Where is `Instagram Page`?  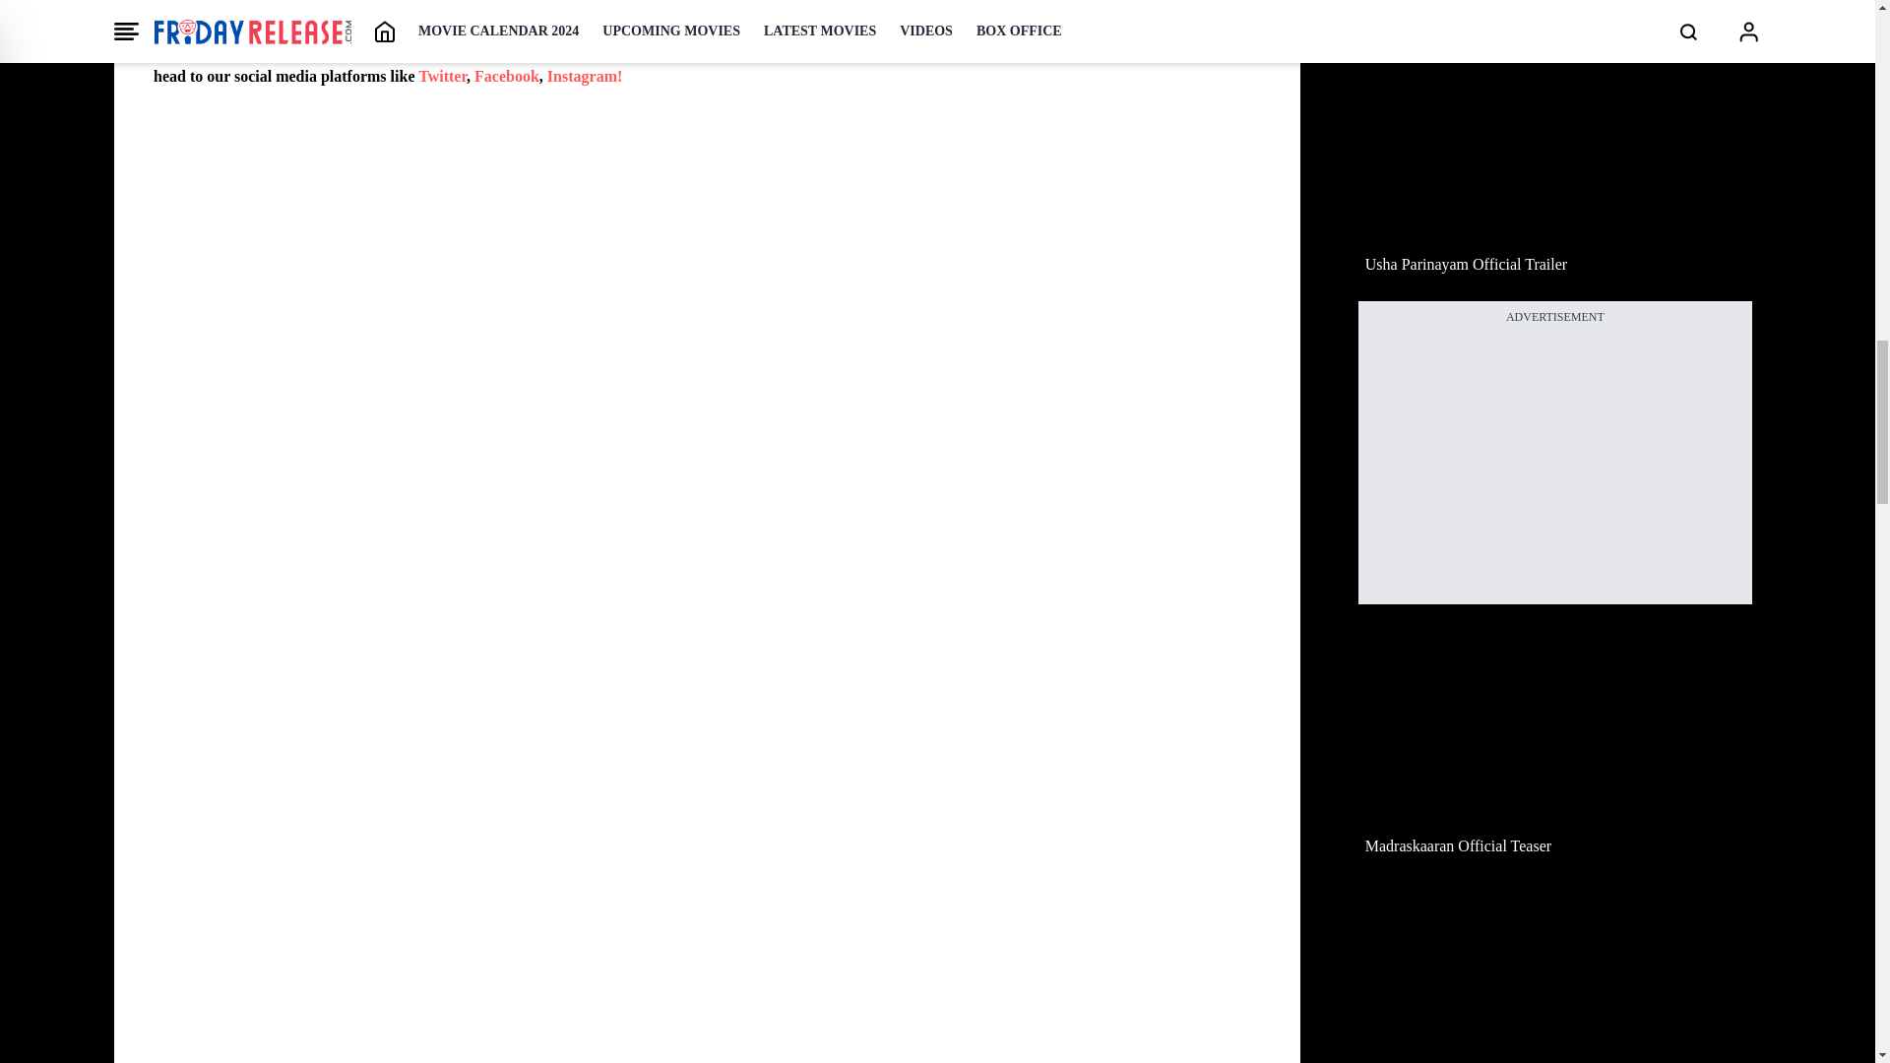
Instagram Page is located at coordinates (585, 77).